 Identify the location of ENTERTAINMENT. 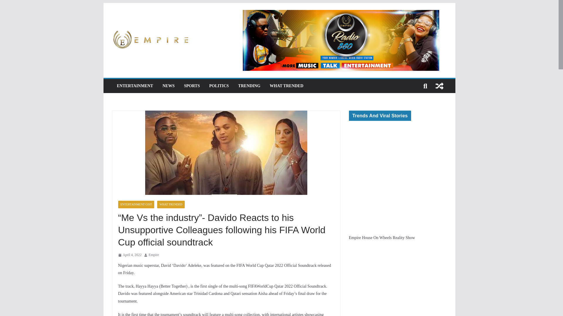
(135, 86).